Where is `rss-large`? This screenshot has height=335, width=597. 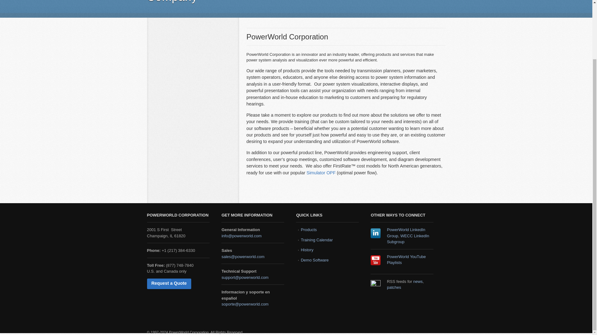
rss-large is located at coordinates (376, 285).